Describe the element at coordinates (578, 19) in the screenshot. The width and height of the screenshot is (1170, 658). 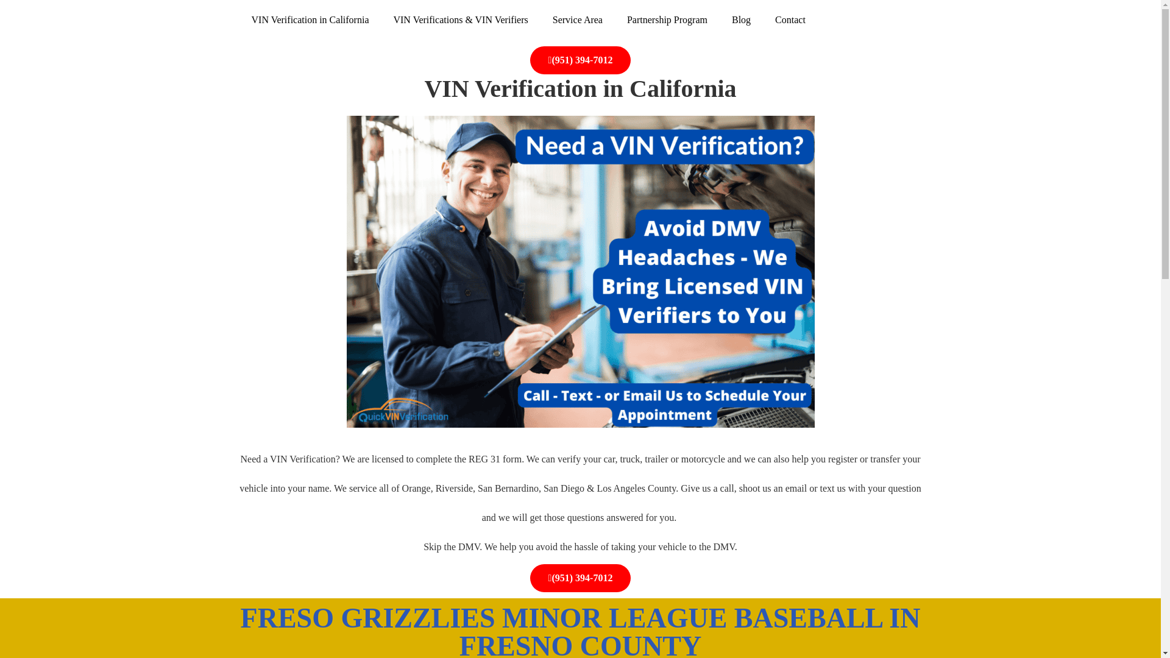
I see `Service Area` at that location.